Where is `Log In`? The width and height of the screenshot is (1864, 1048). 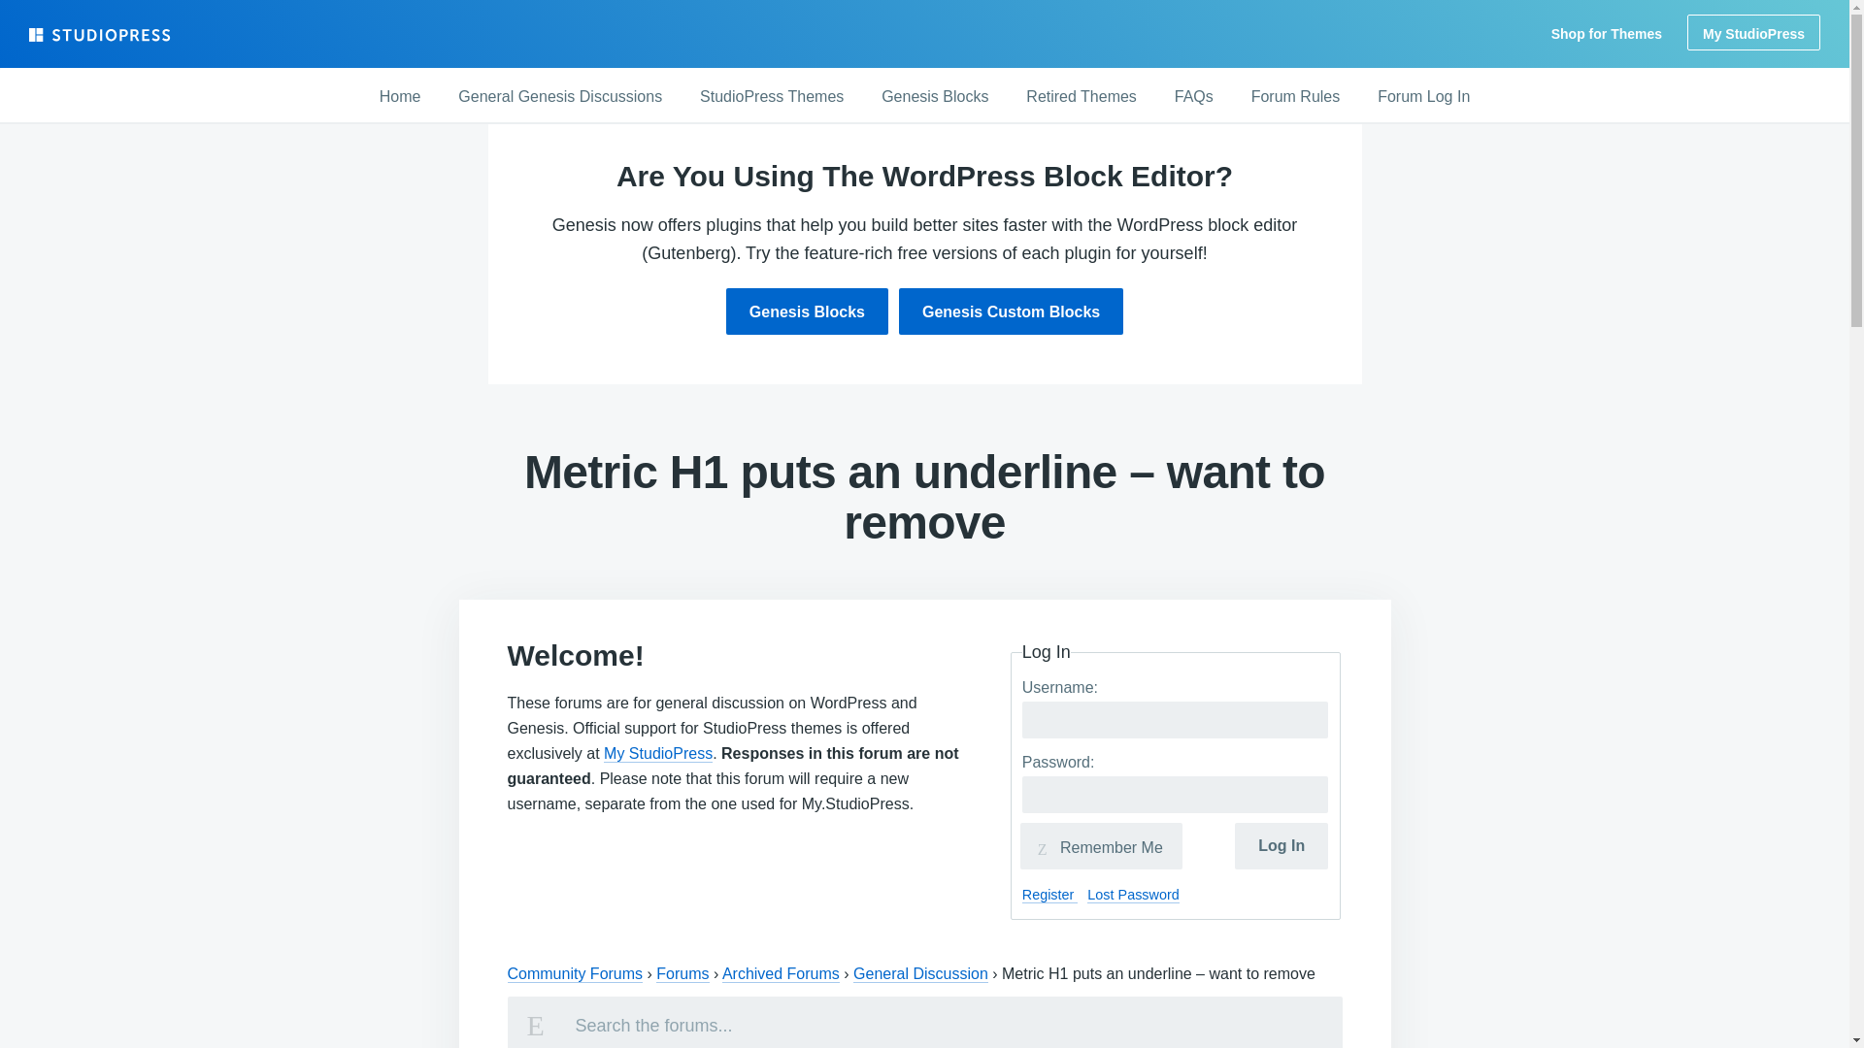 Log In is located at coordinates (1281, 846).